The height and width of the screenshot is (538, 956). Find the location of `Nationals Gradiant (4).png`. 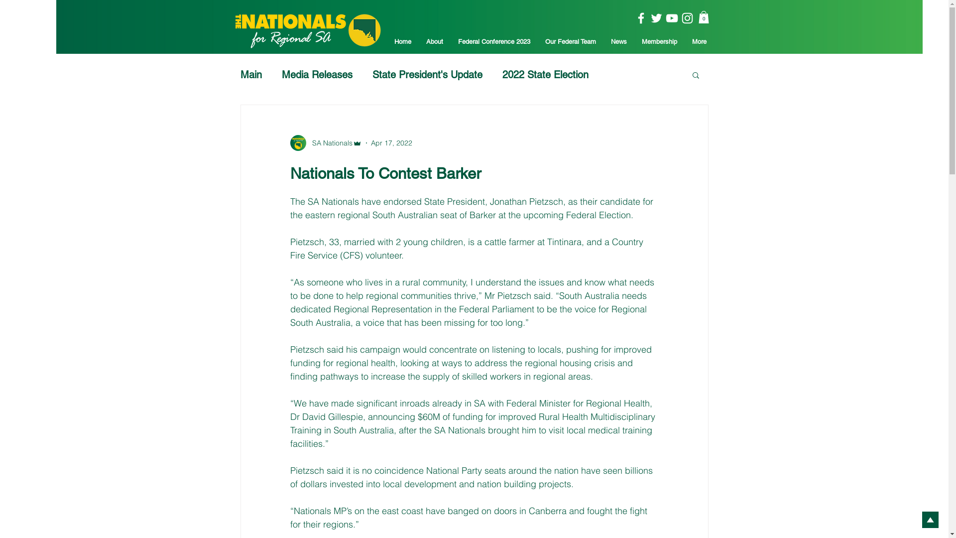

Nationals Gradiant (4).png is located at coordinates (489, 27).